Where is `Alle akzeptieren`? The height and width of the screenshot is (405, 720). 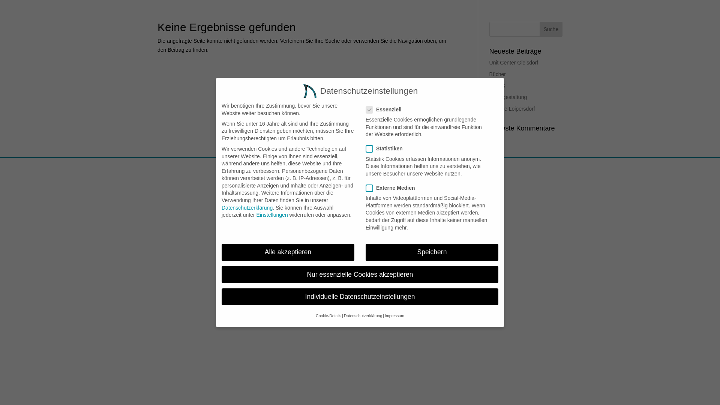 Alle akzeptieren is located at coordinates (288, 252).